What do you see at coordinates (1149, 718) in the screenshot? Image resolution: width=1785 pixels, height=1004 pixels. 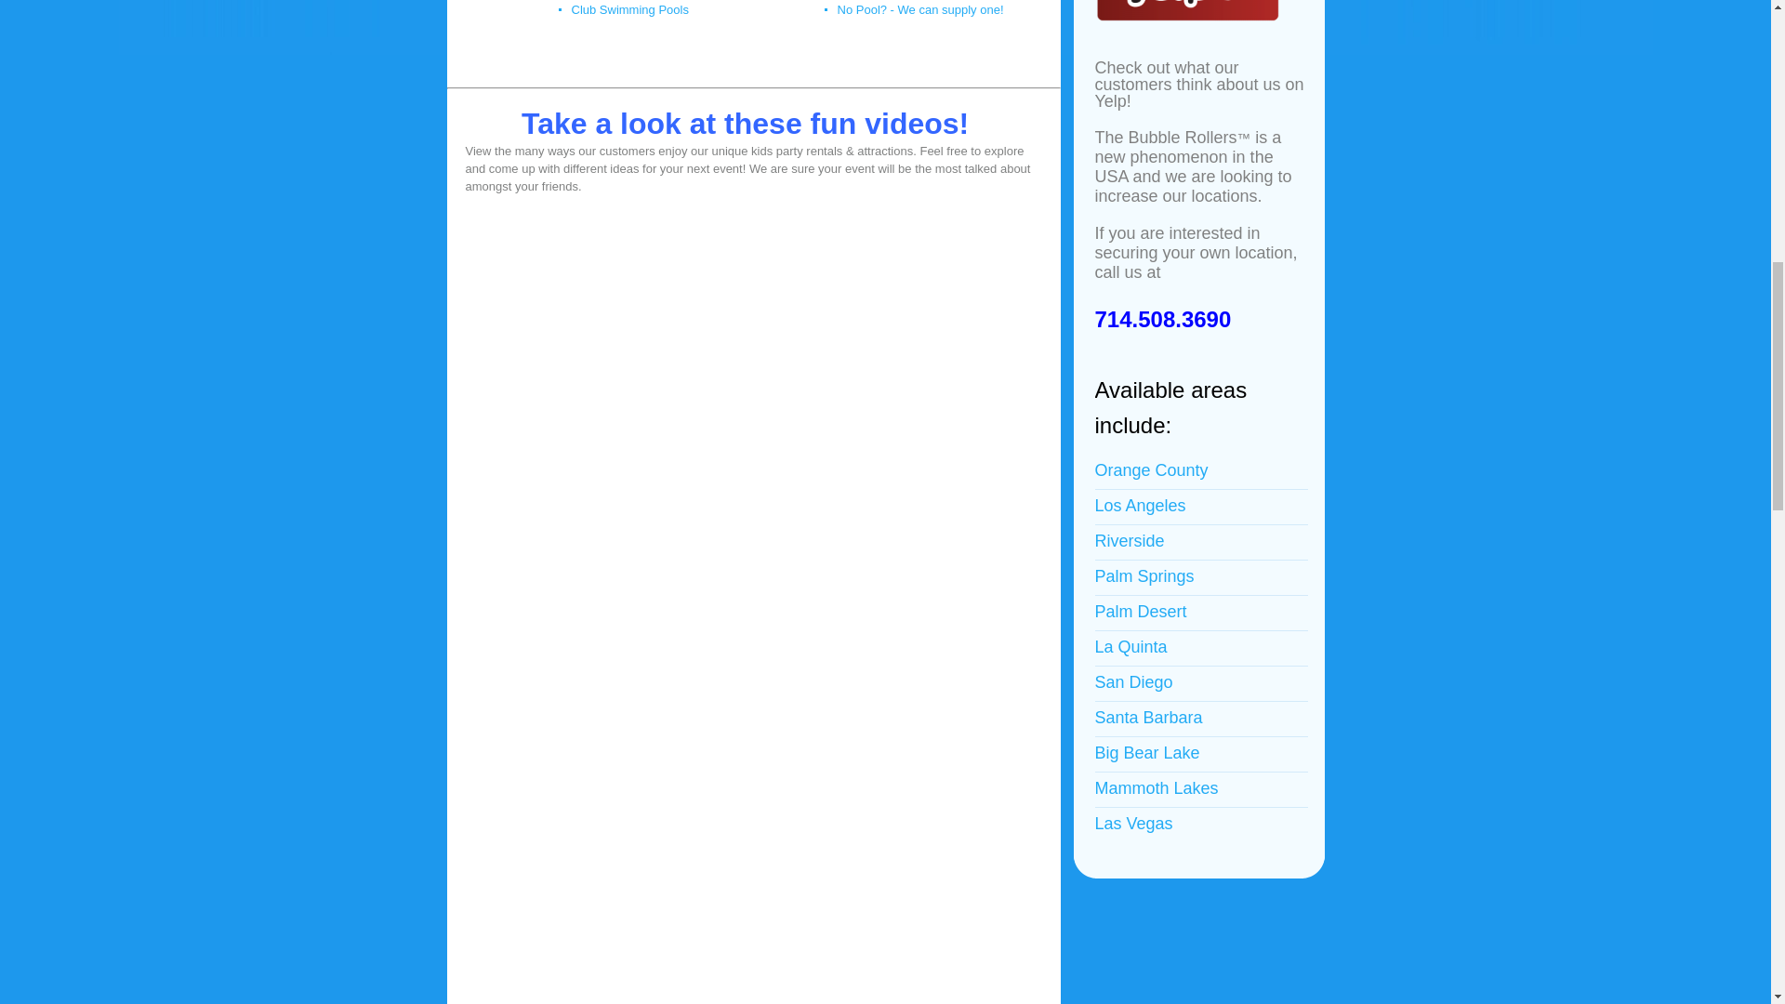 I see `Santa Barbara` at bounding box center [1149, 718].